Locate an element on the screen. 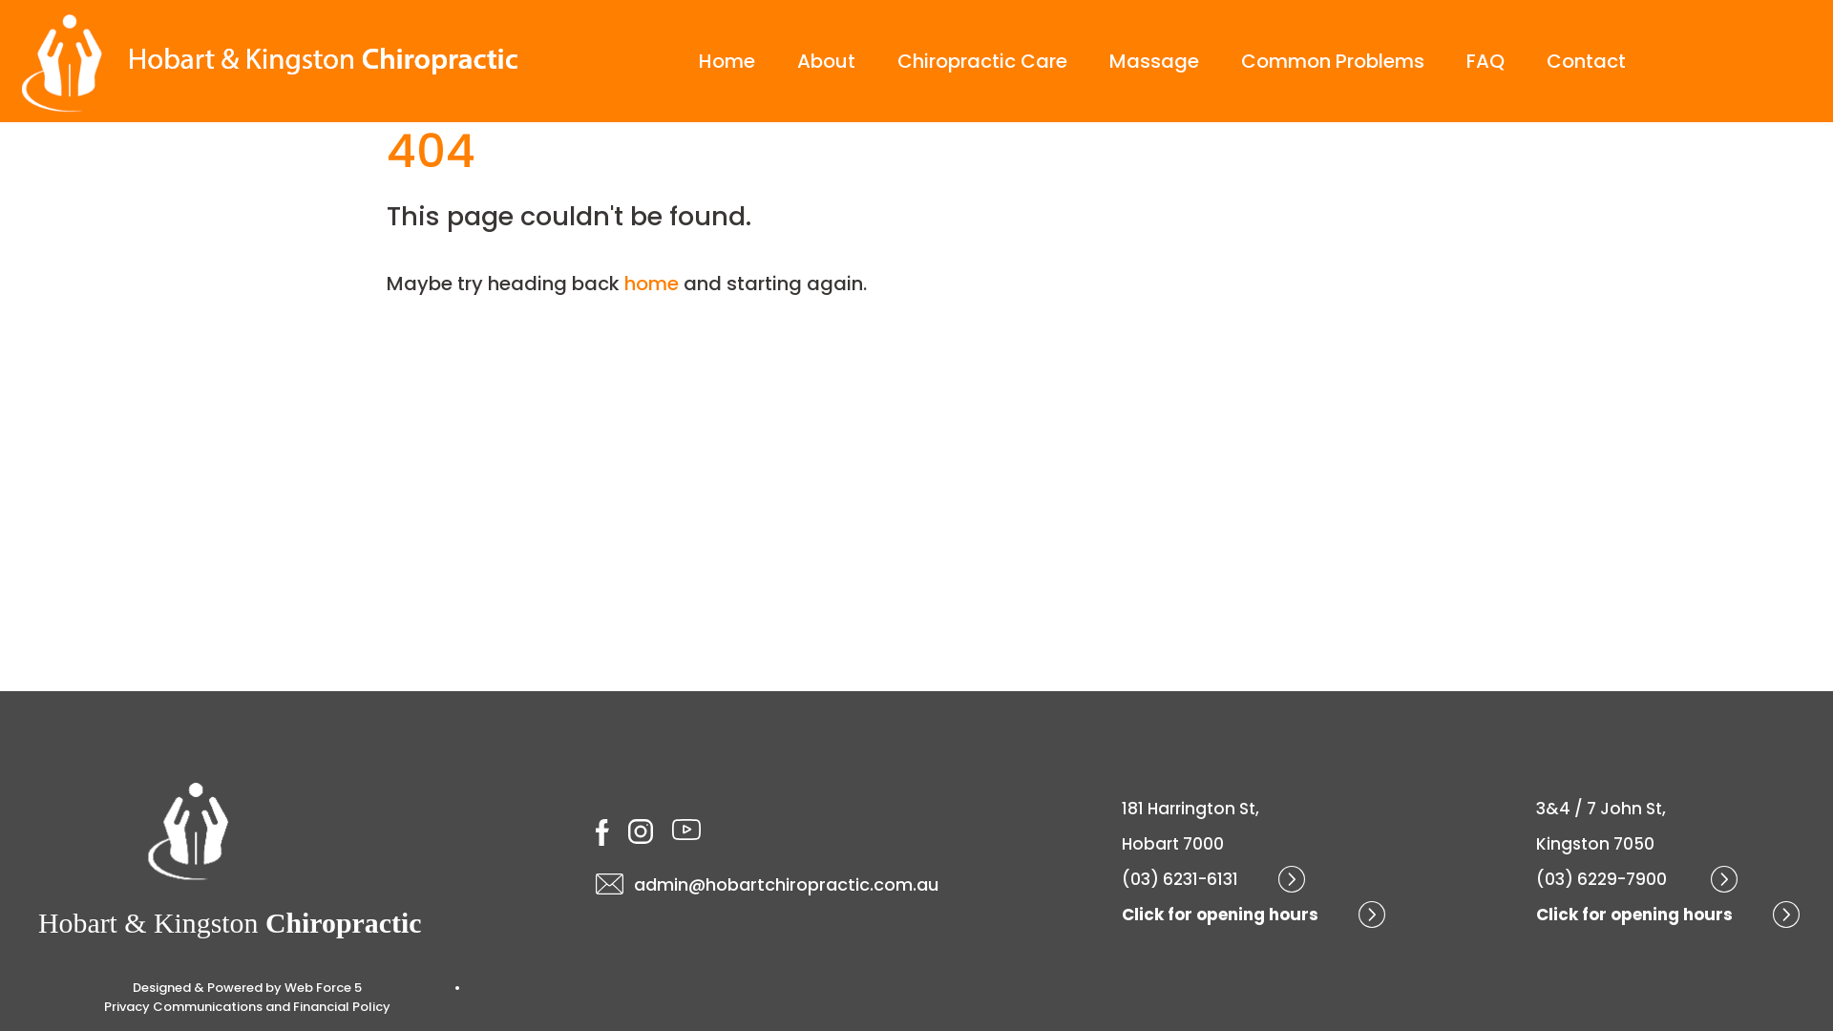 Image resolution: width=1833 pixels, height=1031 pixels. Contact is located at coordinates (1587, 61).